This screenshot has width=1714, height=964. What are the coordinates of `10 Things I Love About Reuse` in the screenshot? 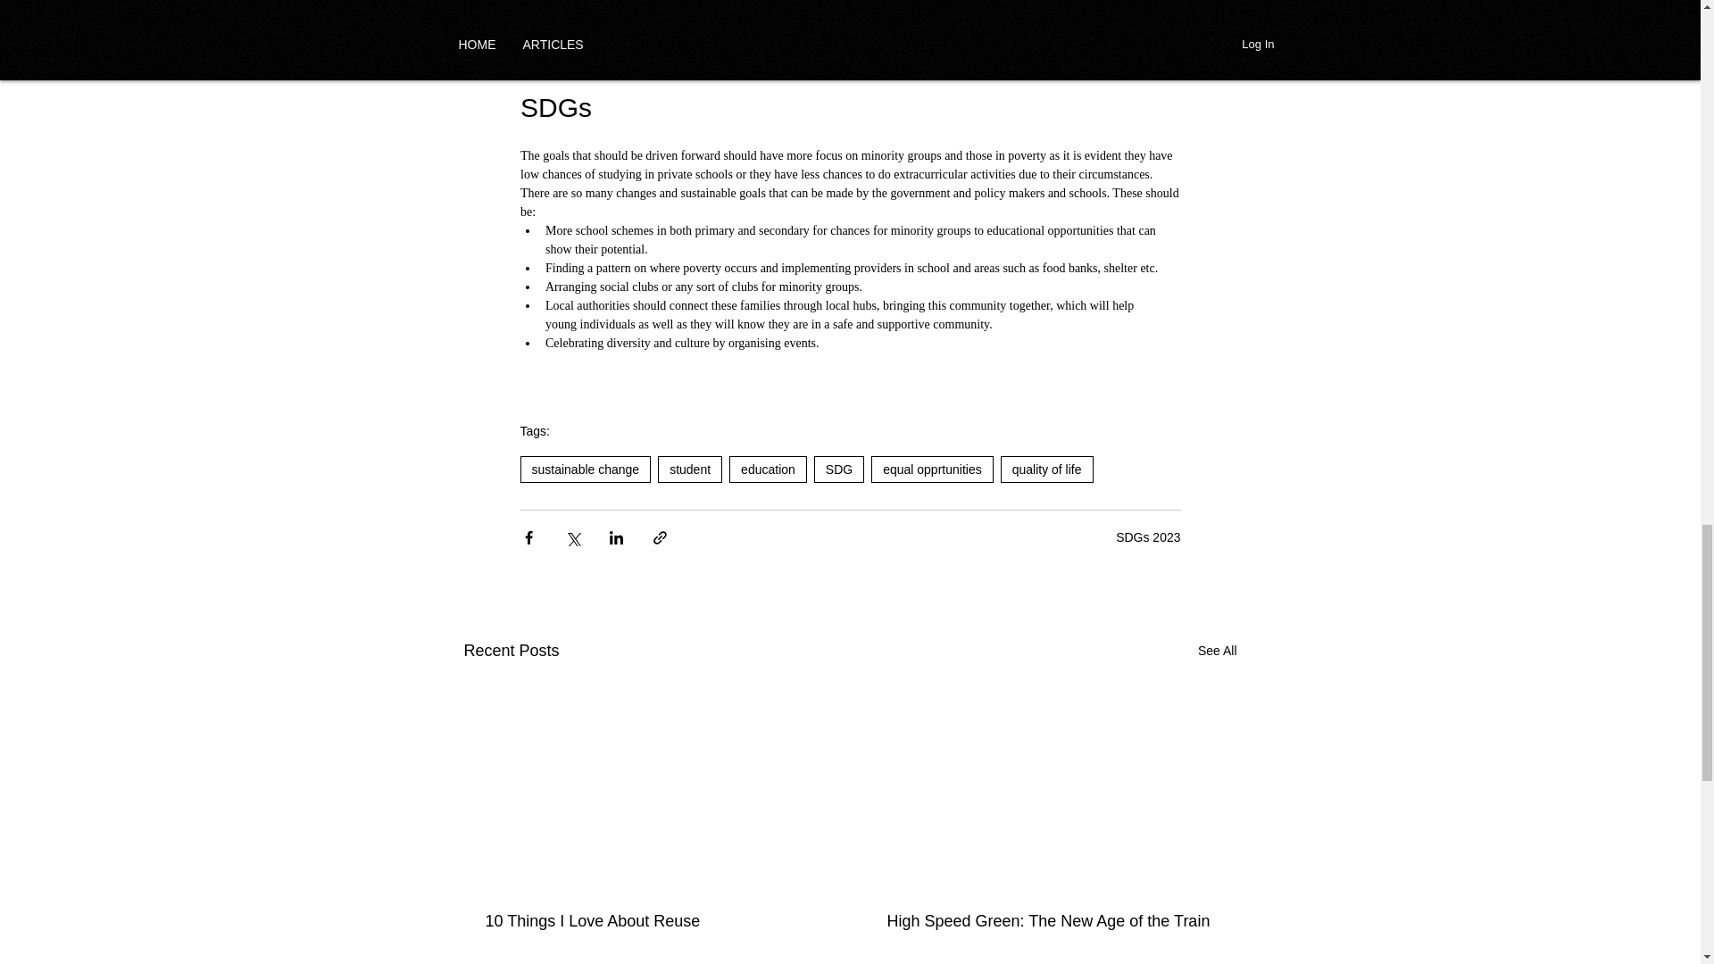 It's located at (650, 921).